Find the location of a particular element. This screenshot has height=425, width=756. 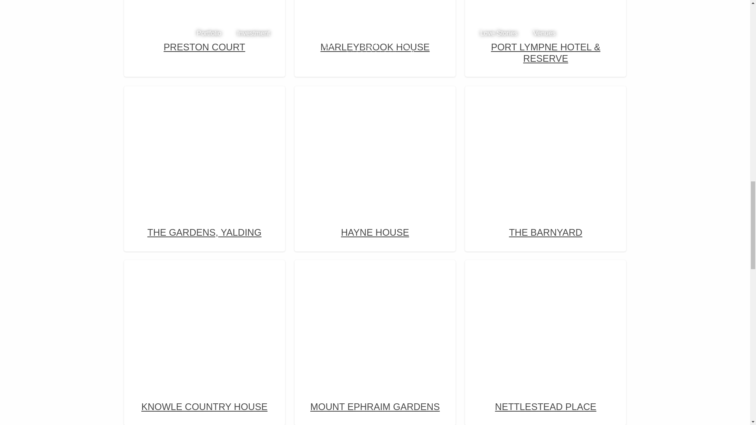

THE BARNYARD is located at coordinates (546, 167).